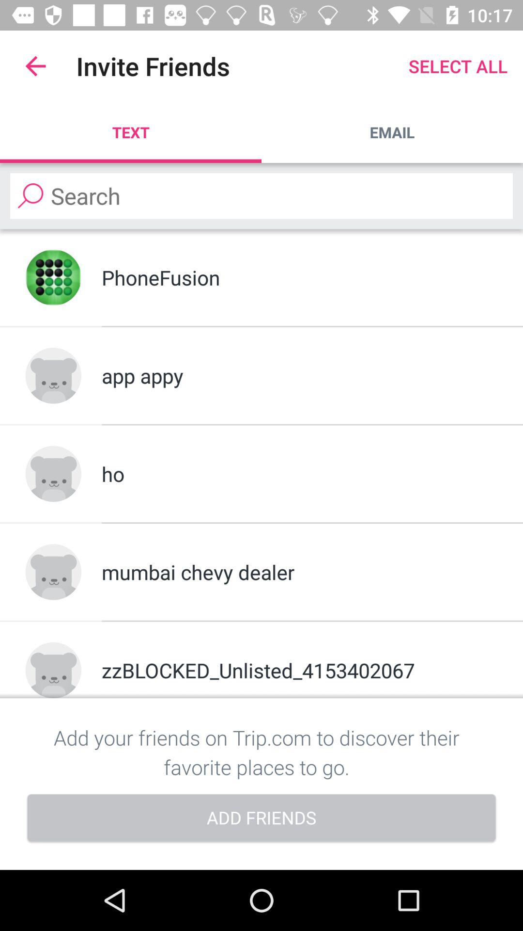  I want to click on select the item above ho item, so click(299, 375).